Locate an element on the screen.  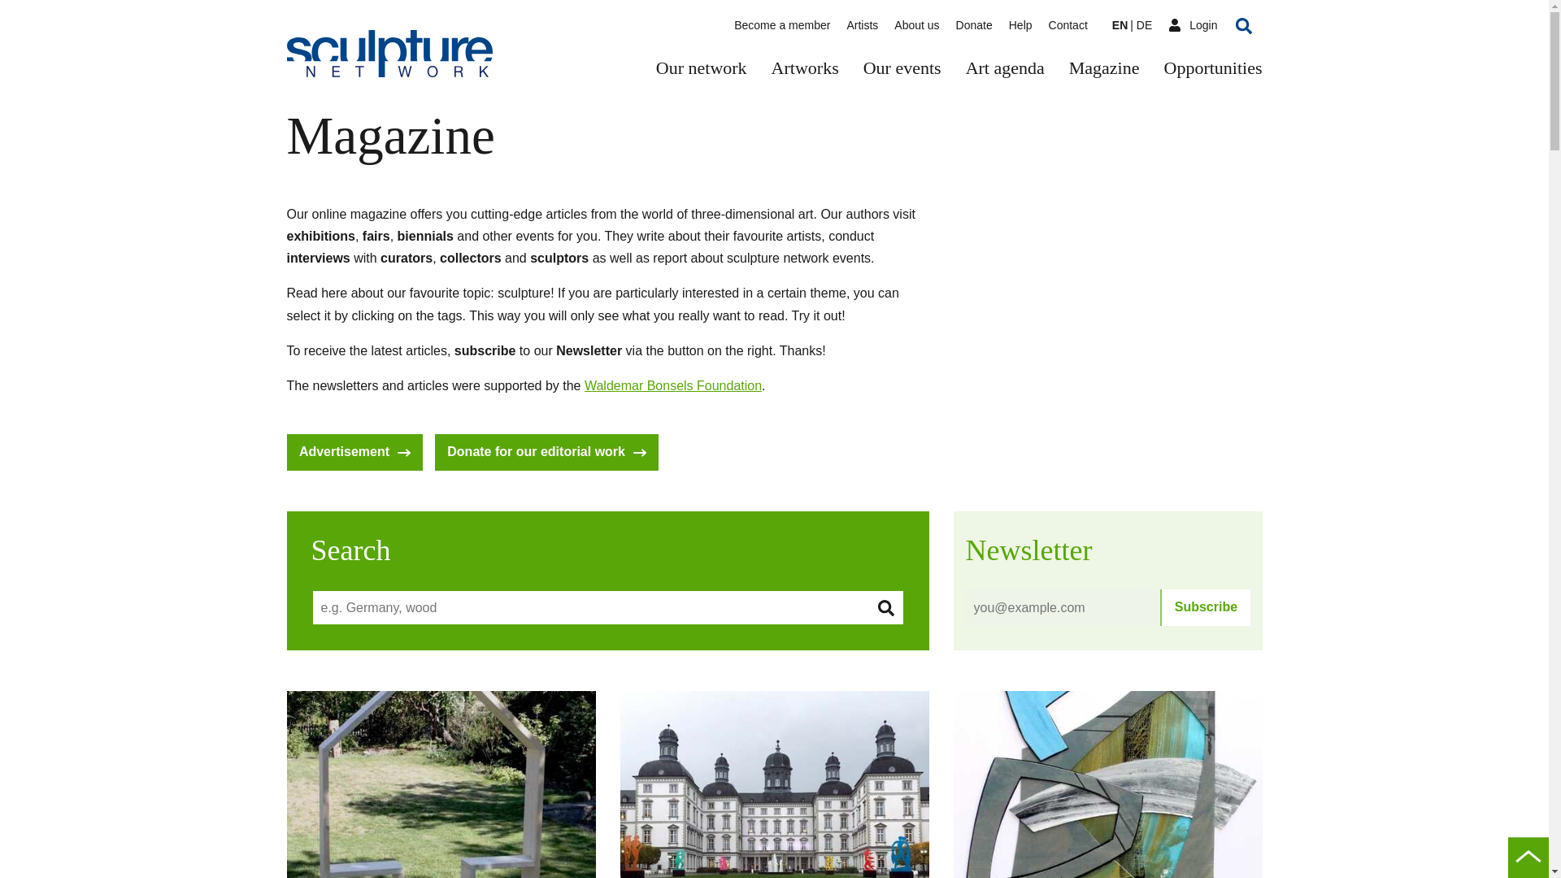
Donate is located at coordinates (974, 24).